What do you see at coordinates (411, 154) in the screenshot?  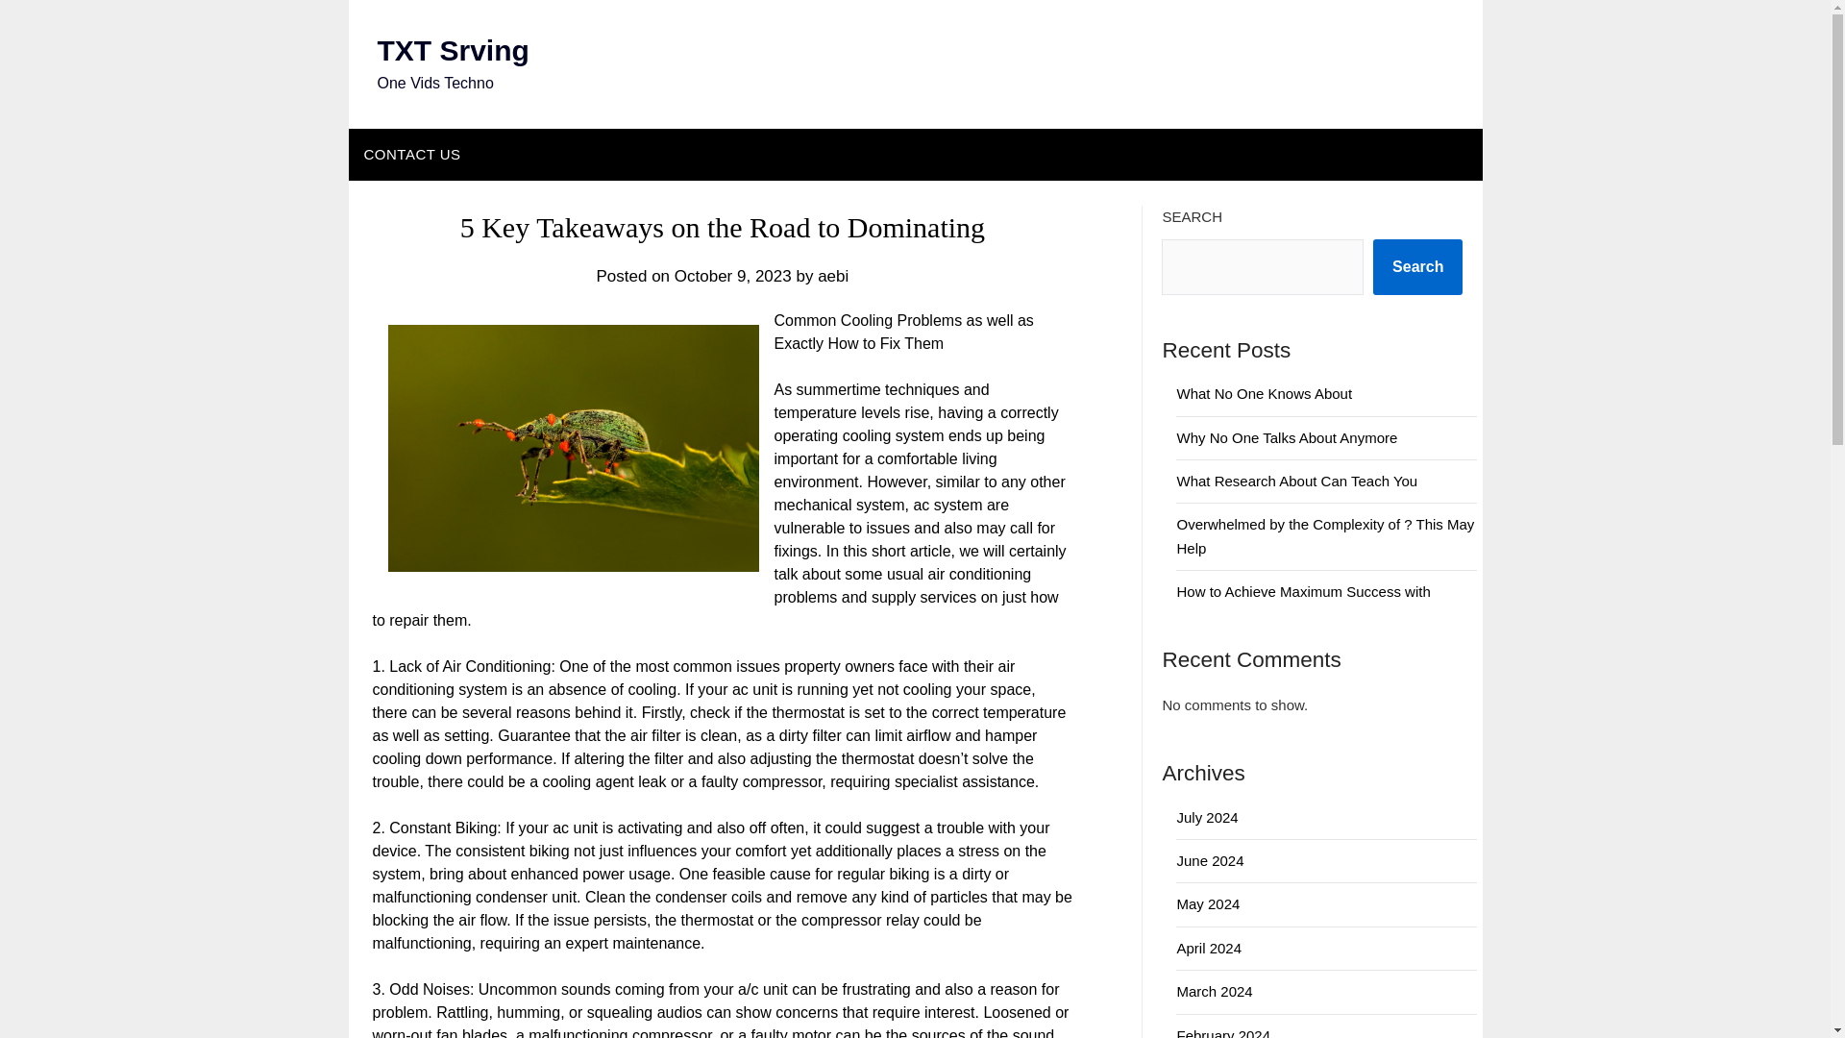 I see `CONTACT US` at bounding box center [411, 154].